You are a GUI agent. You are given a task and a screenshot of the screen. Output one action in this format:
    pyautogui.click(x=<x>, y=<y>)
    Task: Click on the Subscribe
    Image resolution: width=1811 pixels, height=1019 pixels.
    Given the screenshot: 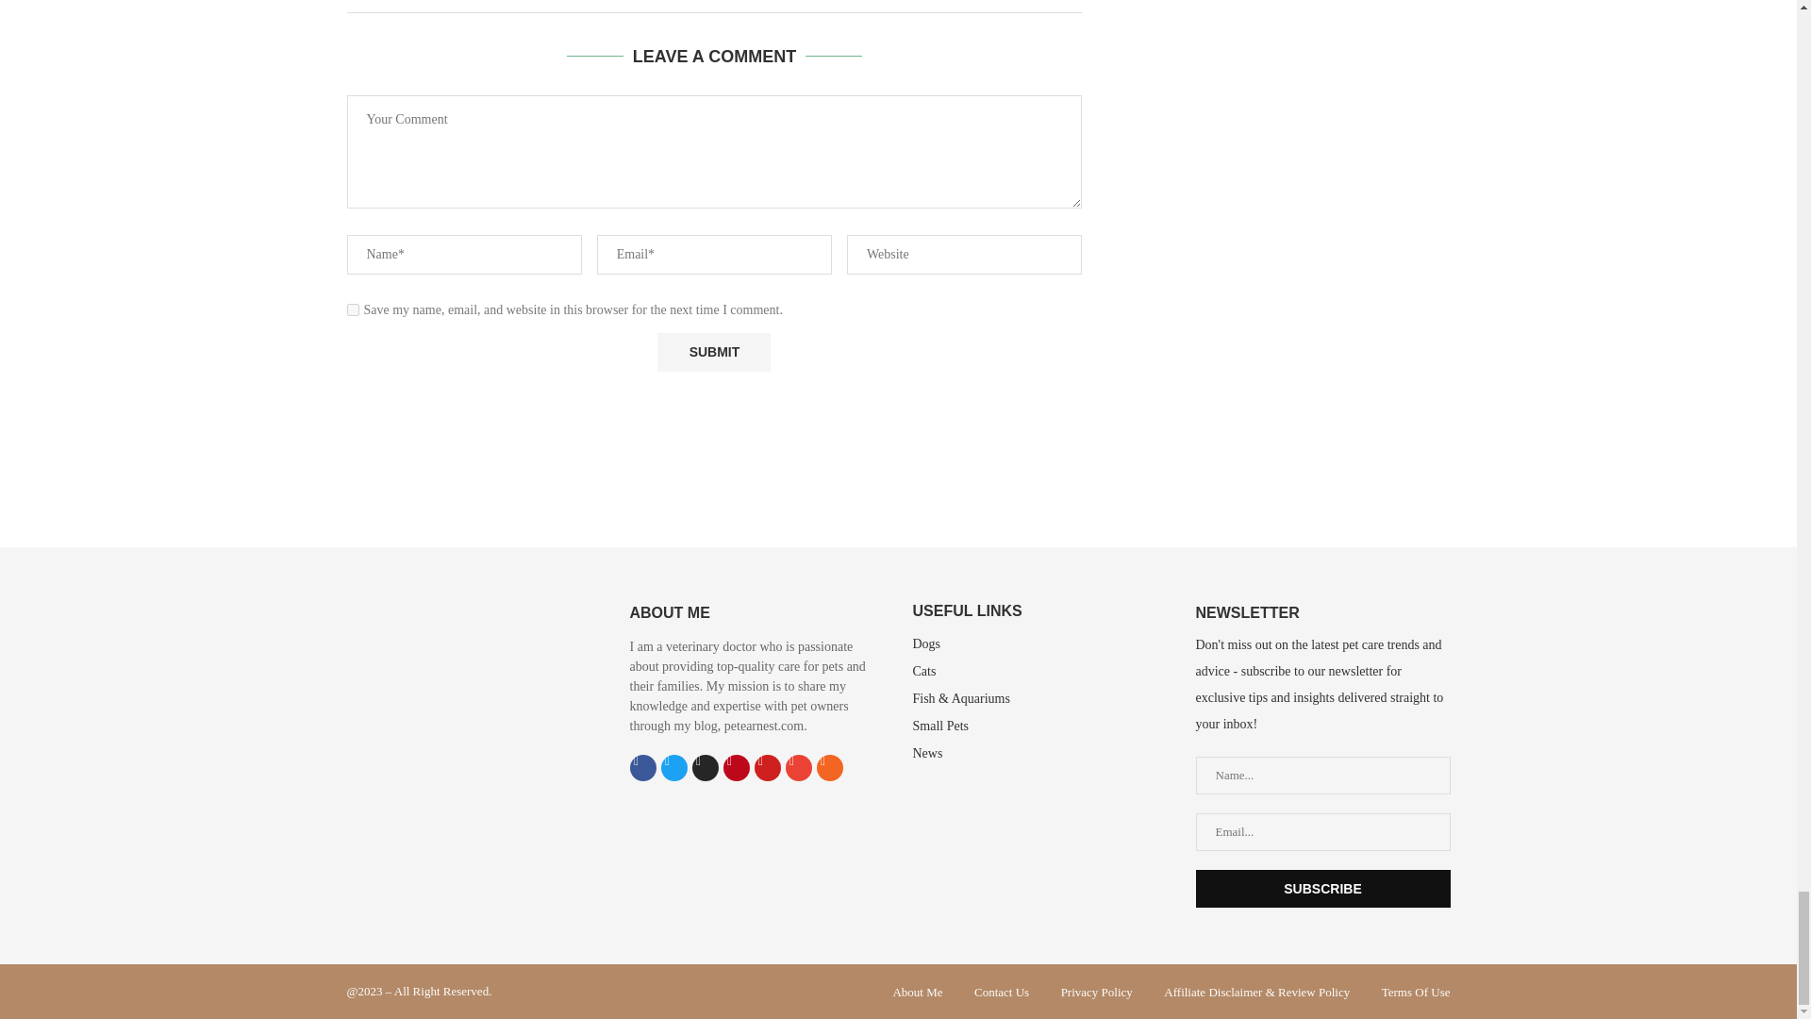 What is the action you would take?
    pyautogui.click(x=1322, y=889)
    